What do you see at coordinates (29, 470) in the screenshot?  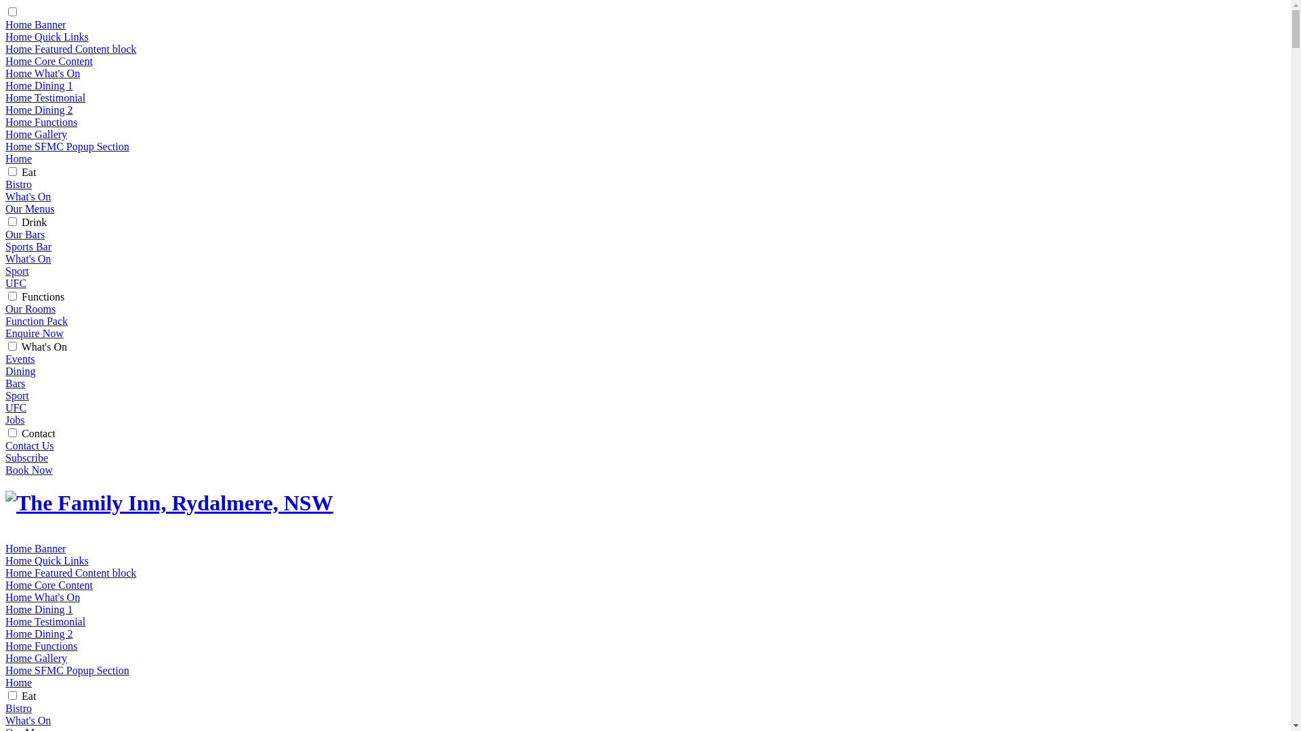 I see `Book Now` at bounding box center [29, 470].